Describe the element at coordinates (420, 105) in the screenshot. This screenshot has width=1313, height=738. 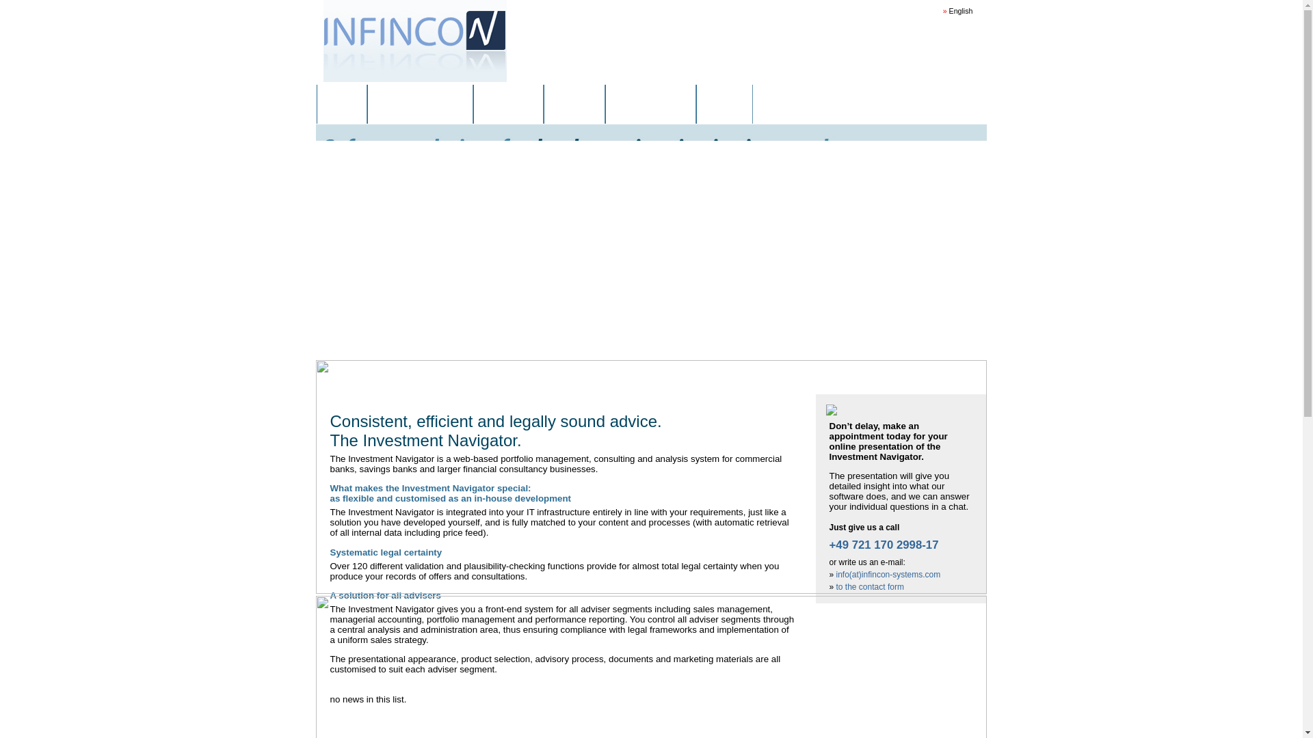
I see `Investment Navigator` at that location.